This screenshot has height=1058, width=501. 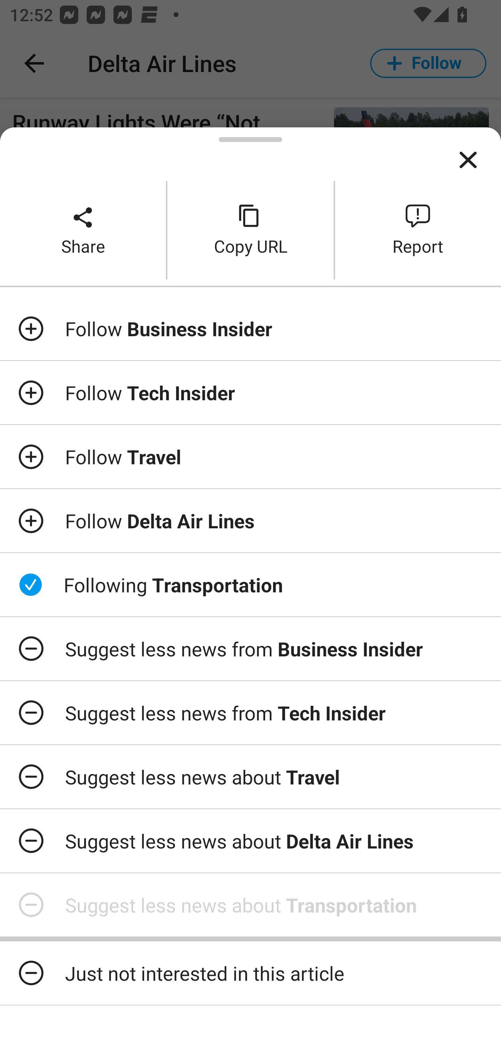 What do you see at coordinates (250, 713) in the screenshot?
I see `Suggest less news from Tech Insider` at bounding box center [250, 713].